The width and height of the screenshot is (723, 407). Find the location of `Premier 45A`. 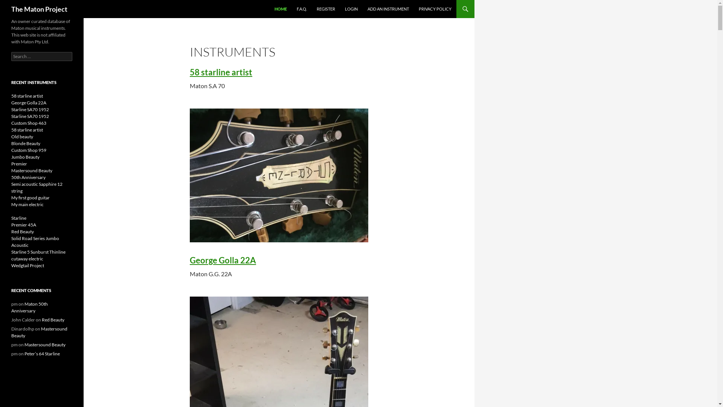

Premier 45A is located at coordinates (24, 225).